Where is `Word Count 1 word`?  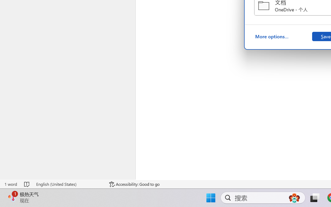 Word Count 1 word is located at coordinates (11, 184).